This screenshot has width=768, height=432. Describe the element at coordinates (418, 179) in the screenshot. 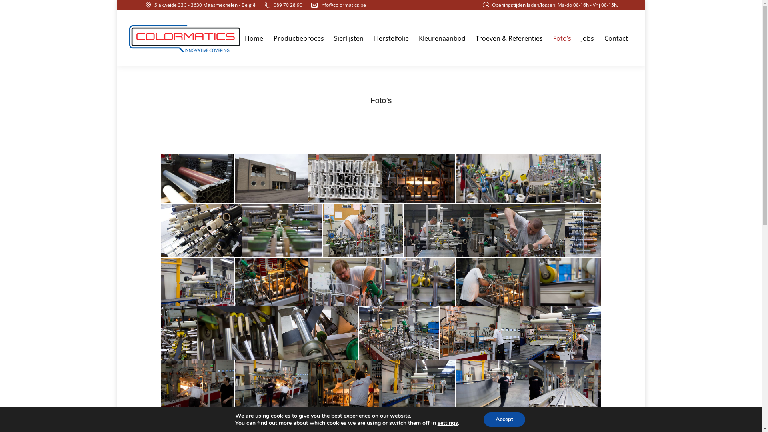

I see `colormatics-0634` at that location.